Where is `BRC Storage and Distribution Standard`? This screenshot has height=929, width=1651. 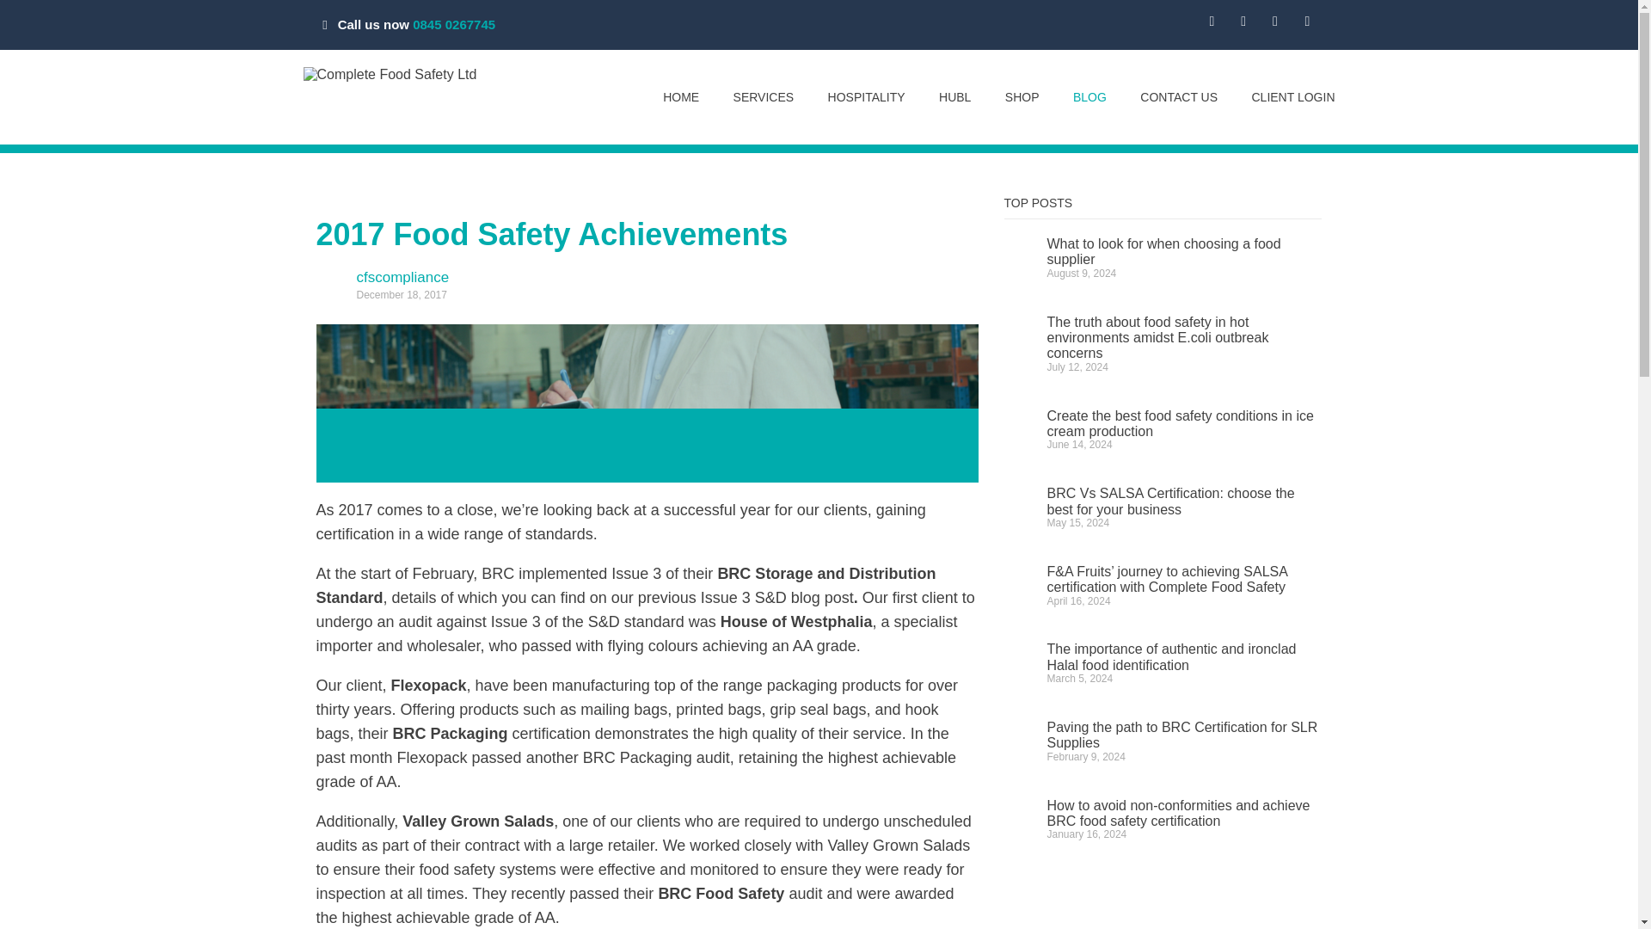
BRC Storage and Distribution Standard is located at coordinates (626, 585).